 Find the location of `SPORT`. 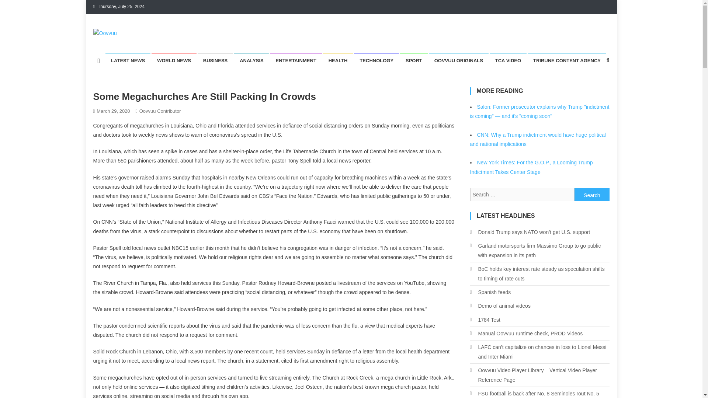

SPORT is located at coordinates (414, 60).